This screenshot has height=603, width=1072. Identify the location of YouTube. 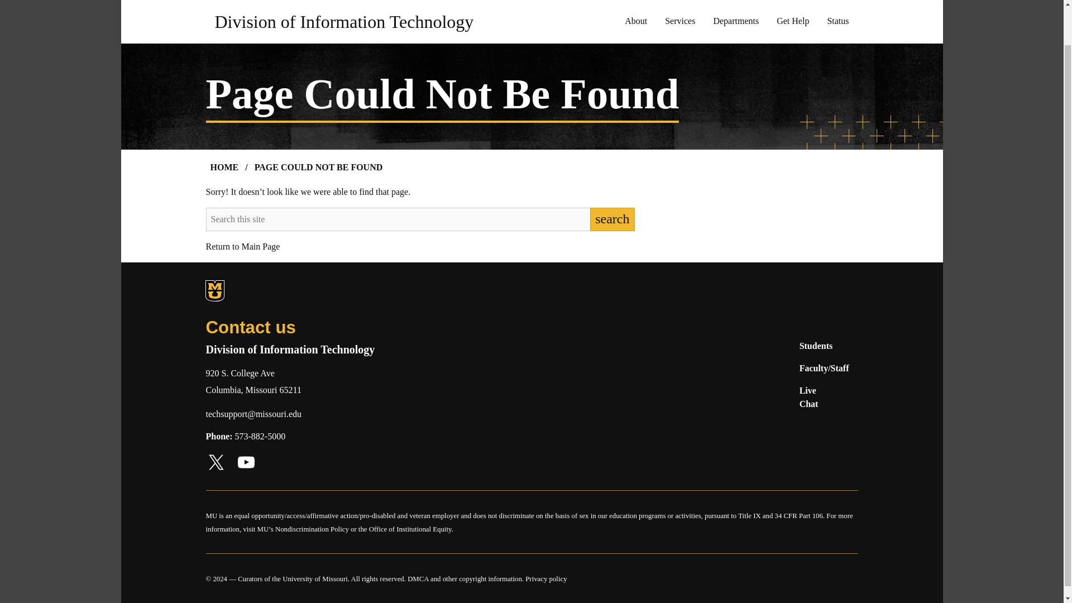
(246, 462).